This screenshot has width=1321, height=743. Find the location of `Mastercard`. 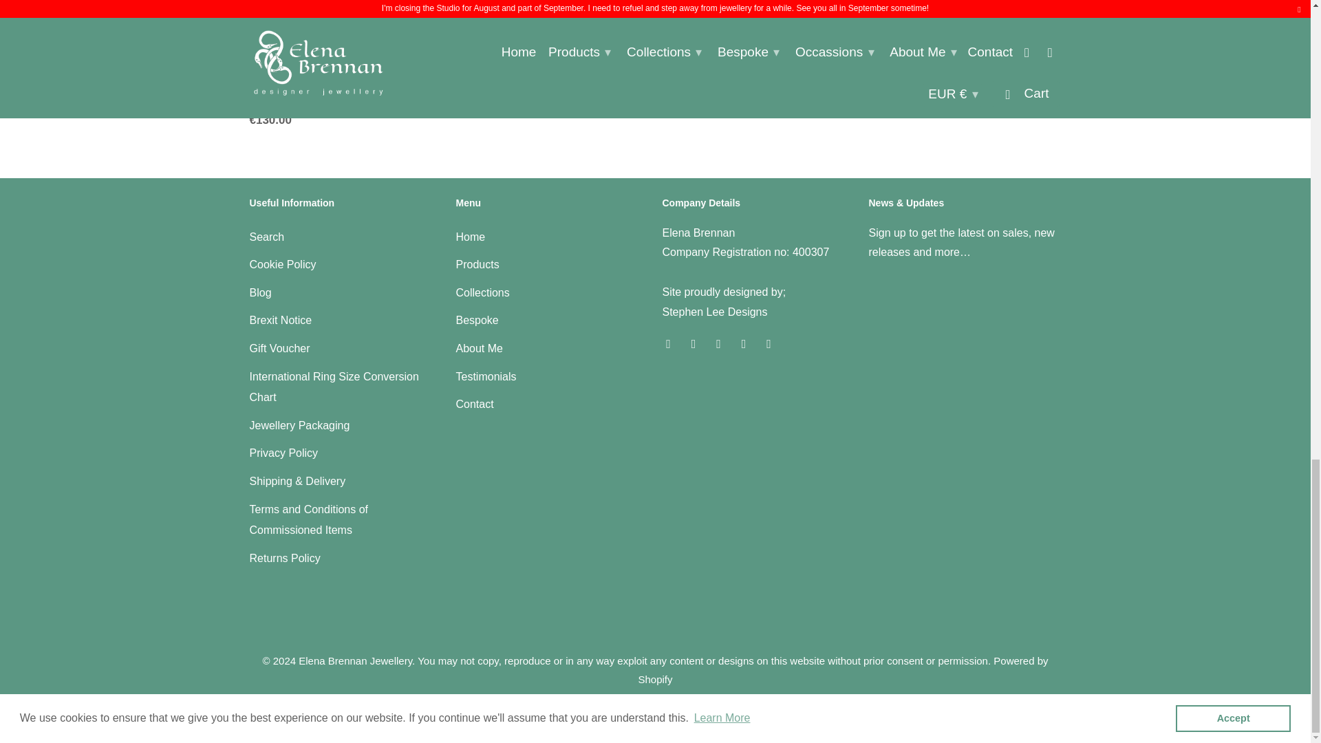

Mastercard is located at coordinates (654, 709).